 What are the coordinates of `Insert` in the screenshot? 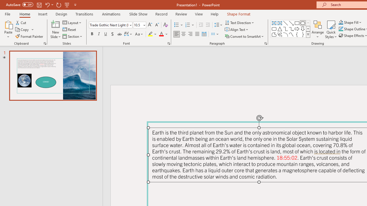 It's located at (43, 14).